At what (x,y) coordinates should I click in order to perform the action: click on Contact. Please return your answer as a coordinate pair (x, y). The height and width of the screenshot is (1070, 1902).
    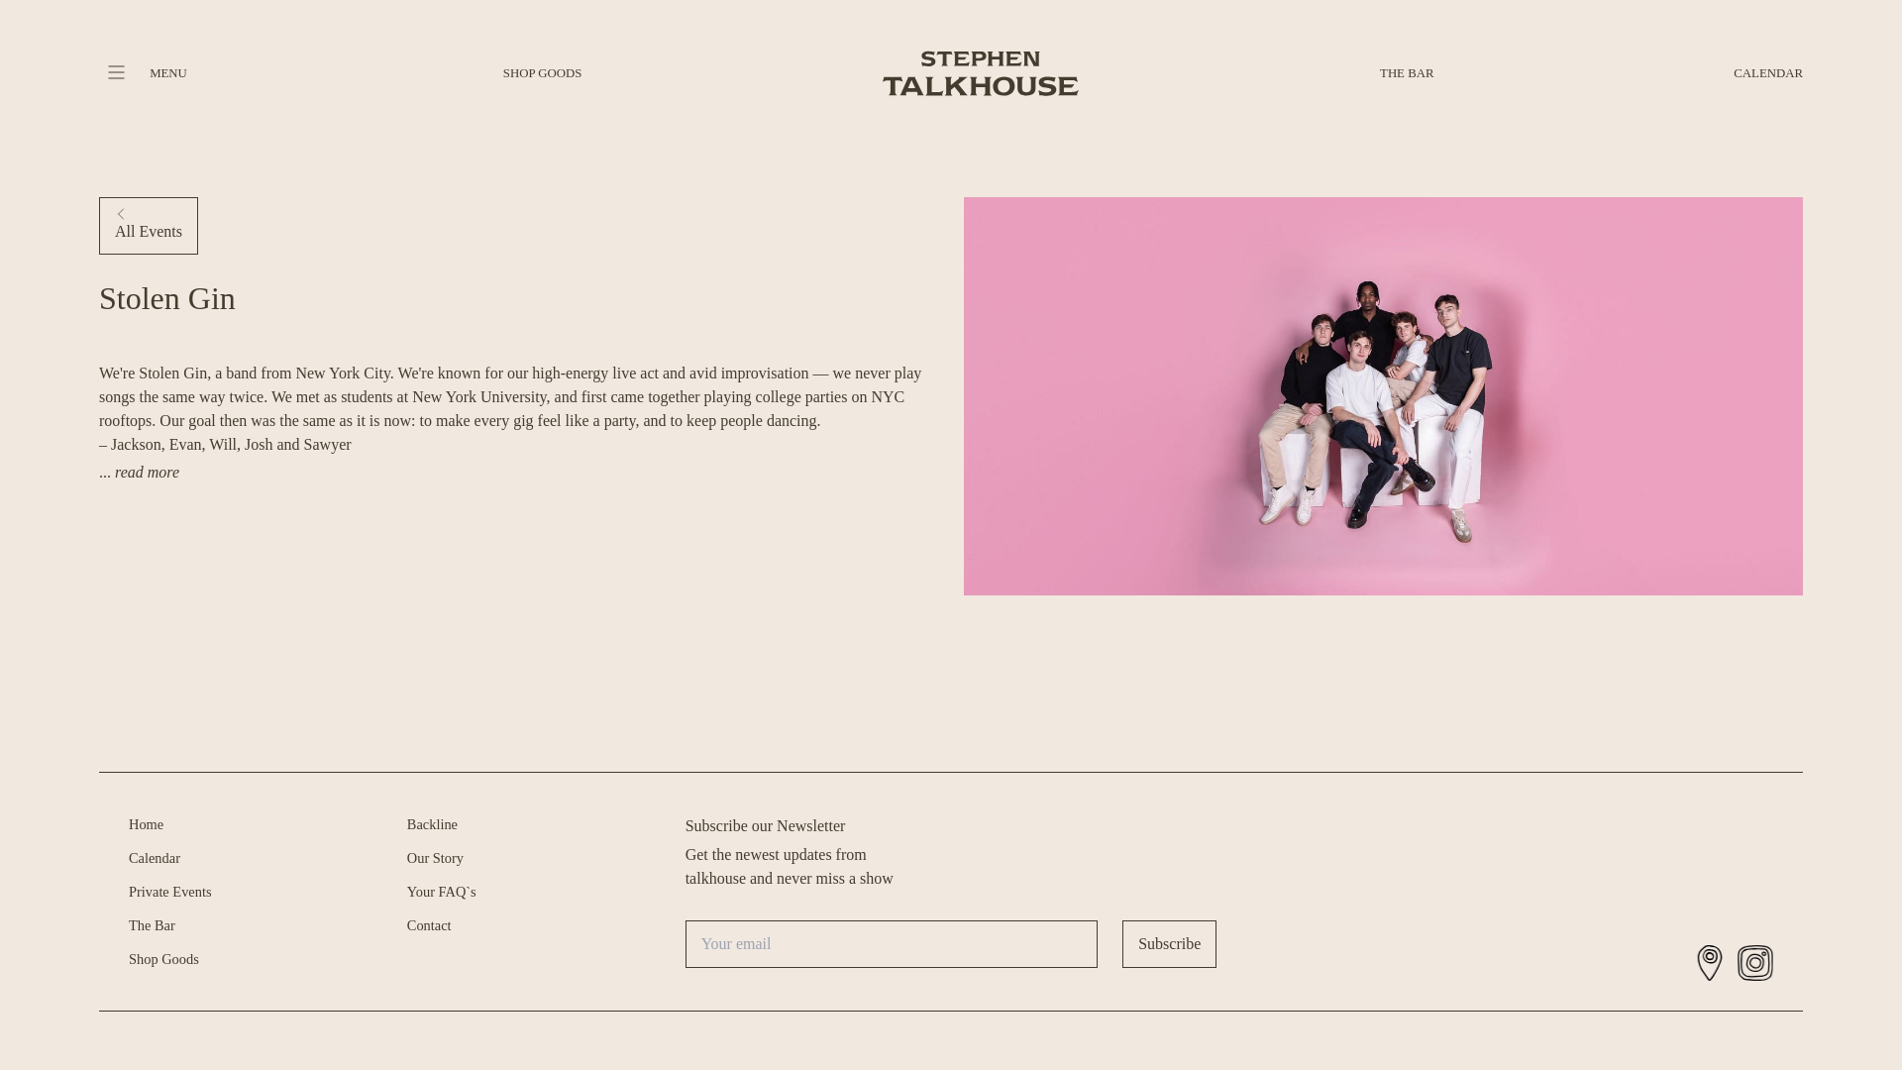
    Looking at the image, I should click on (429, 924).